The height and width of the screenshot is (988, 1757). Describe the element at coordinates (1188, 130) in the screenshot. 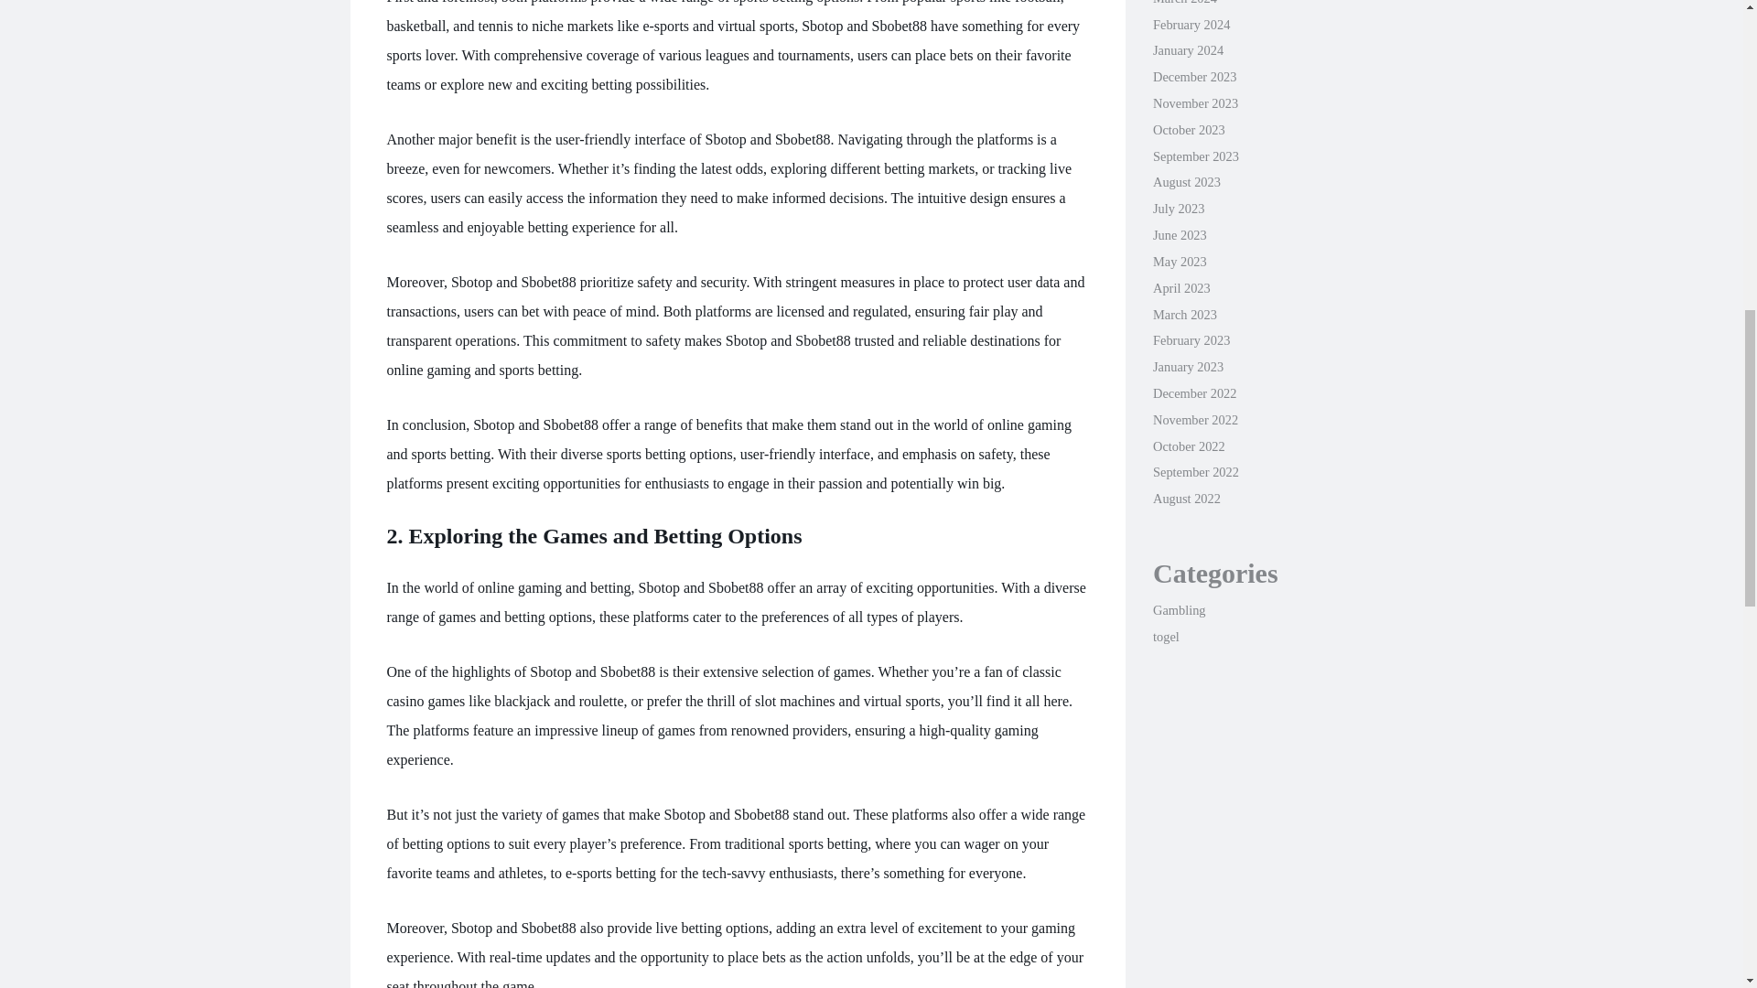

I see `October 2023` at that location.